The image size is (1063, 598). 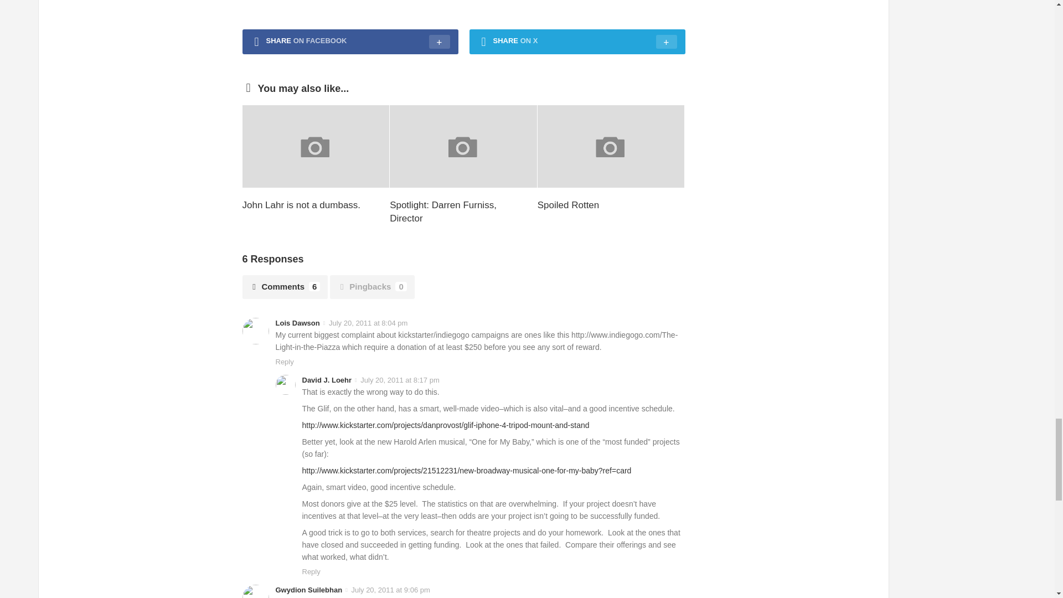 I want to click on Lois Dawson, so click(x=297, y=322).